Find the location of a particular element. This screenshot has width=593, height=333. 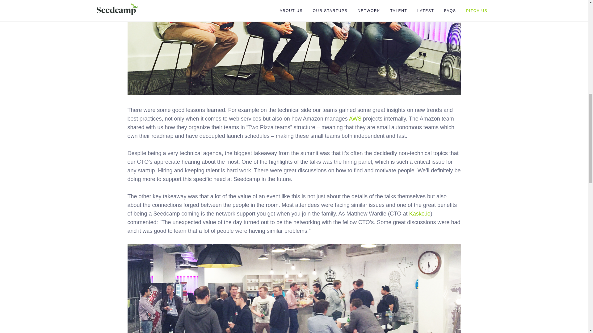

Kasko.io is located at coordinates (419, 213).